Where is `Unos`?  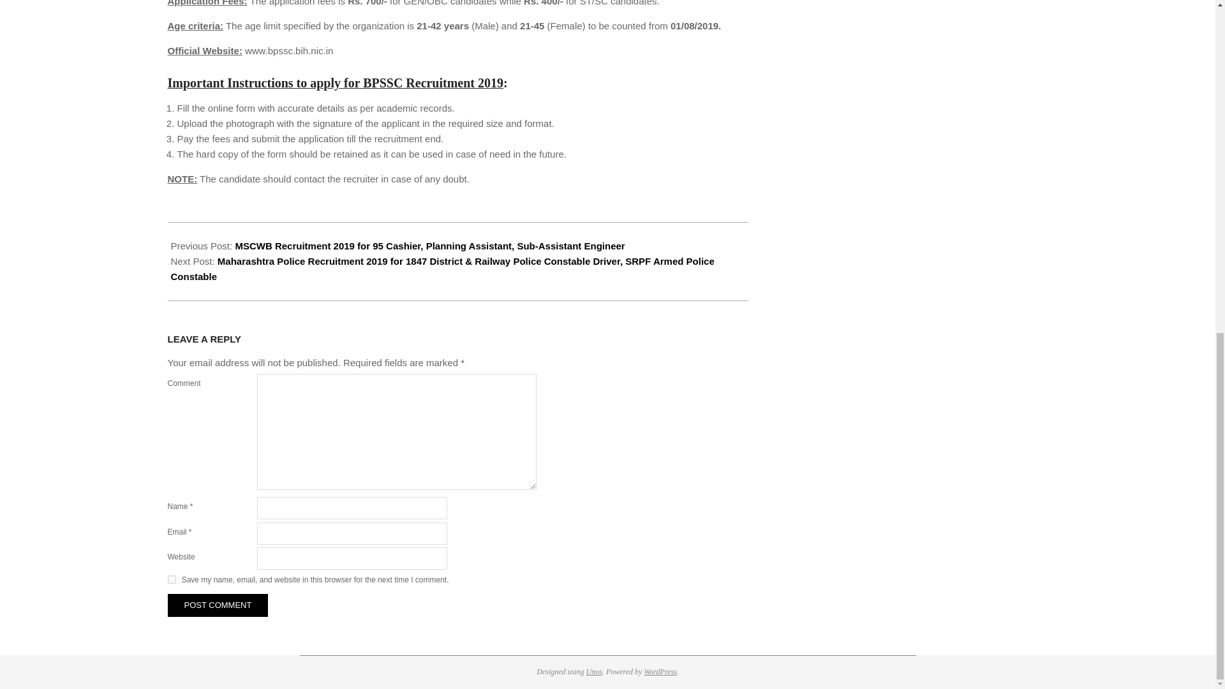
Unos is located at coordinates (595, 671).